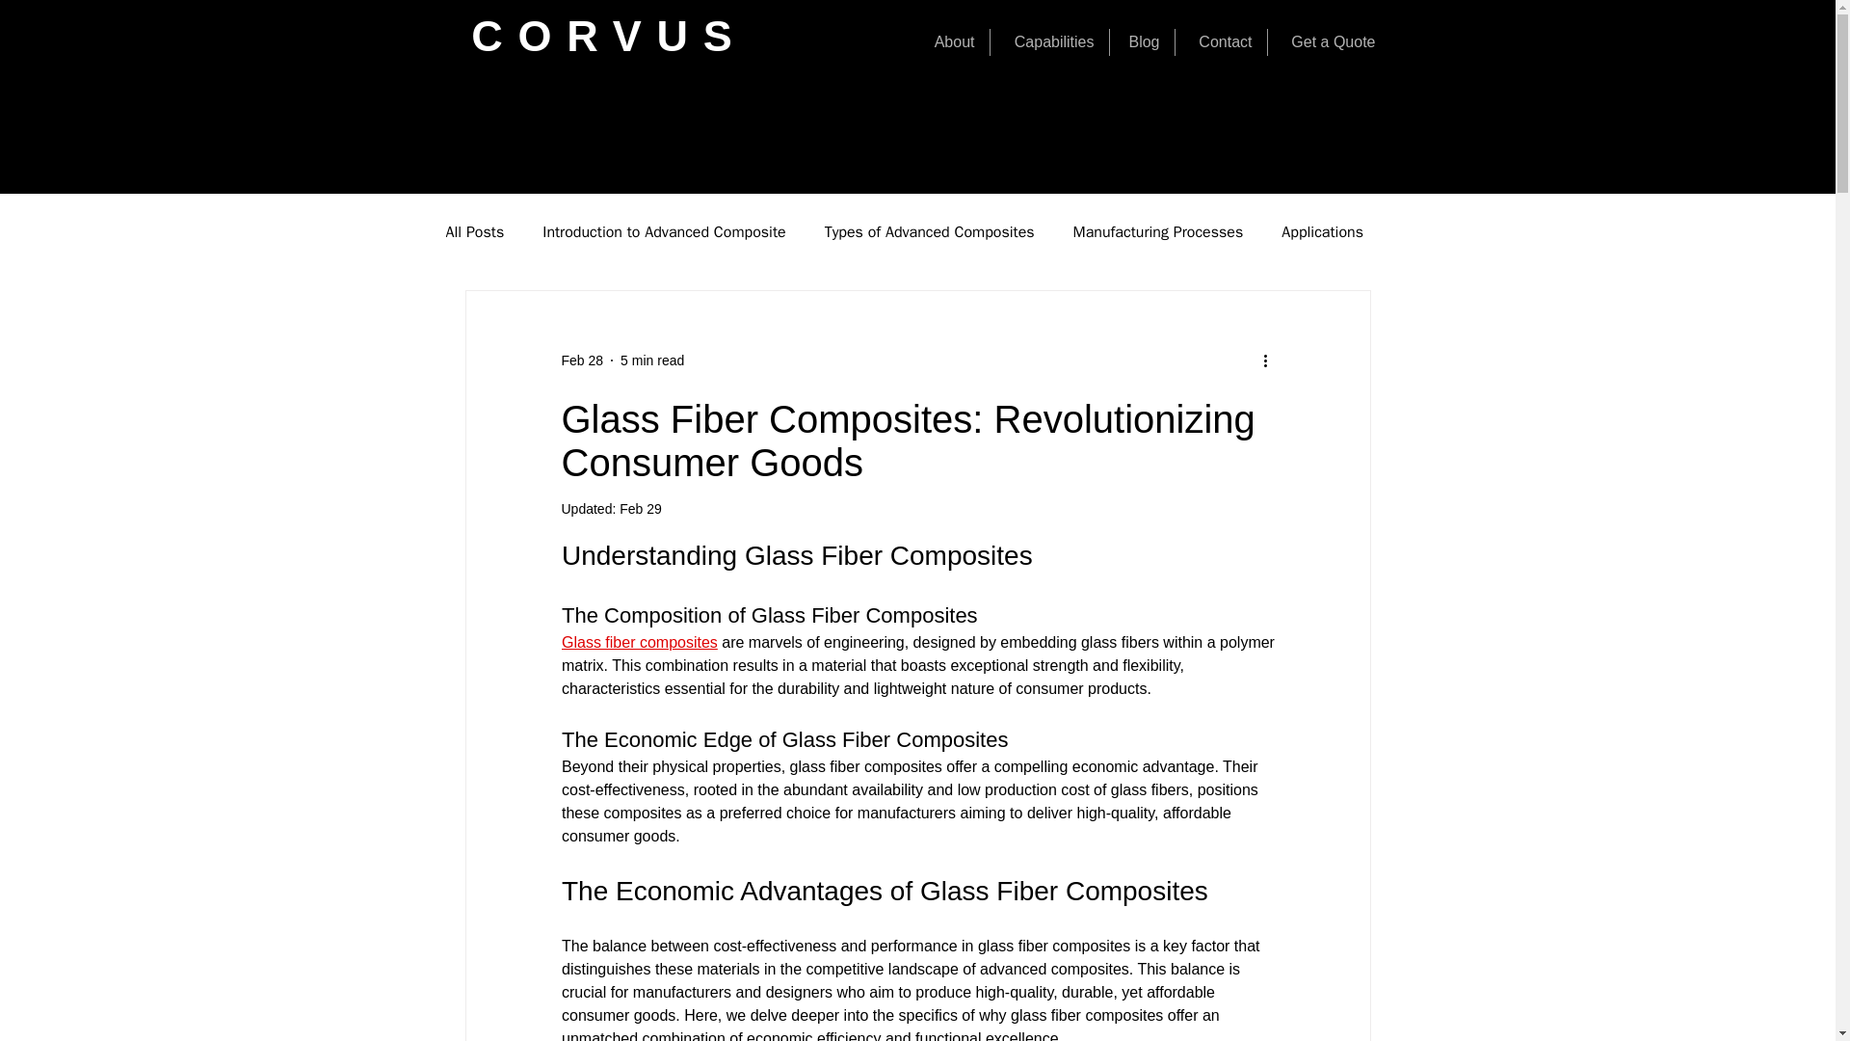  Describe the element at coordinates (1329, 42) in the screenshot. I see `Get a Quote` at that location.